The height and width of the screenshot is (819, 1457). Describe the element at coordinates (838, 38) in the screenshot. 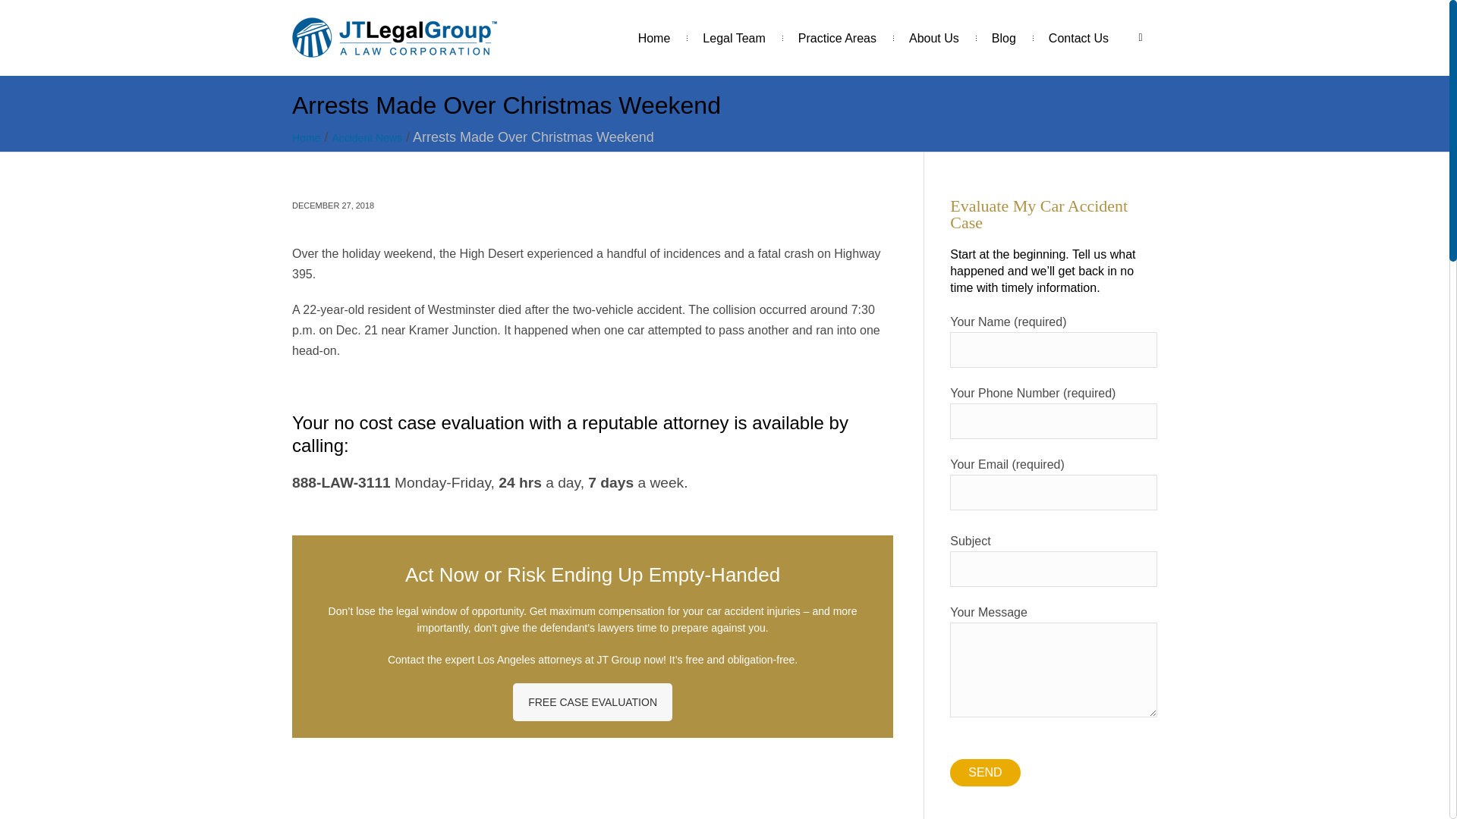

I see `Practice Areas` at that location.